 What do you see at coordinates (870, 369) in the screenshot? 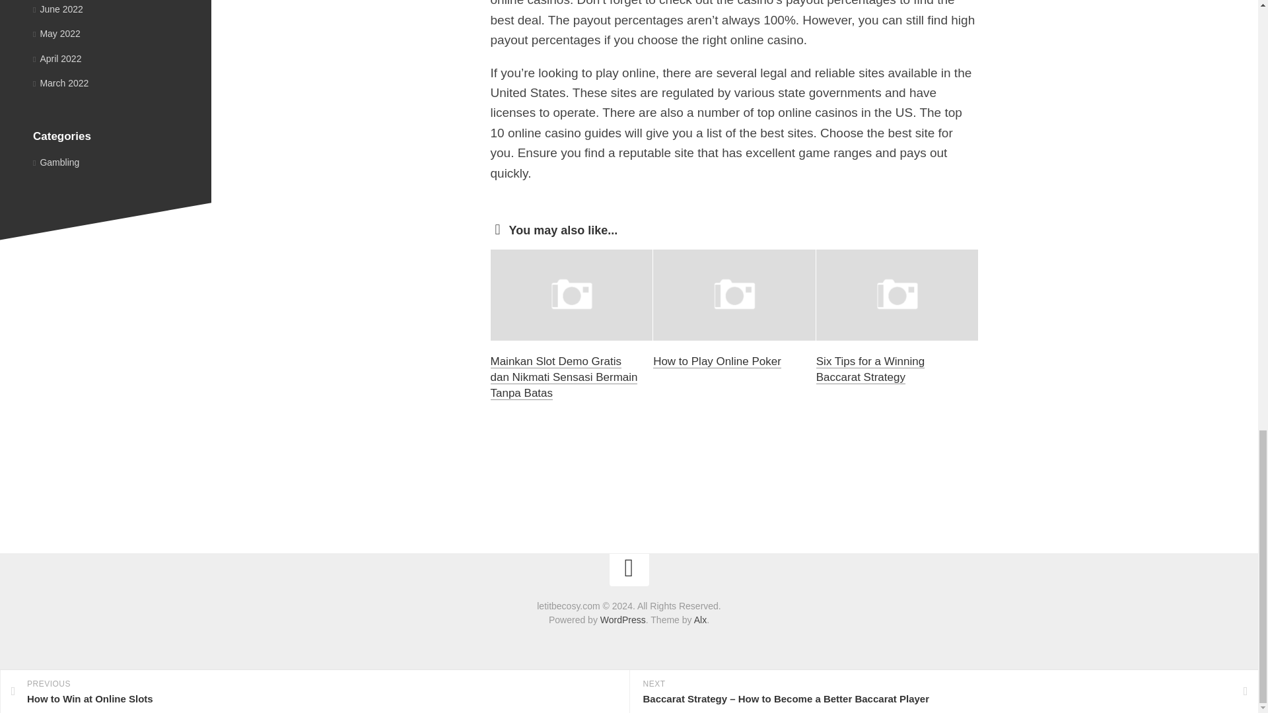
I see `Six Tips for a Winning Baccarat Strategy` at bounding box center [870, 369].